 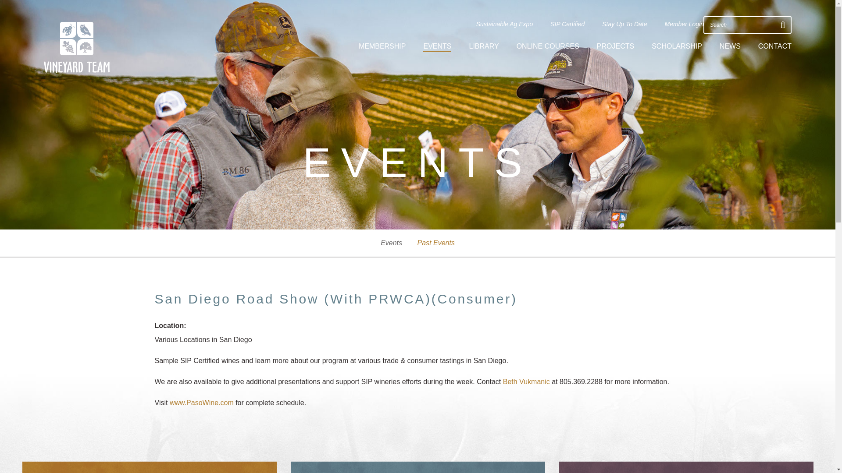 What do you see at coordinates (730, 46) in the screenshot?
I see `NEWS` at bounding box center [730, 46].